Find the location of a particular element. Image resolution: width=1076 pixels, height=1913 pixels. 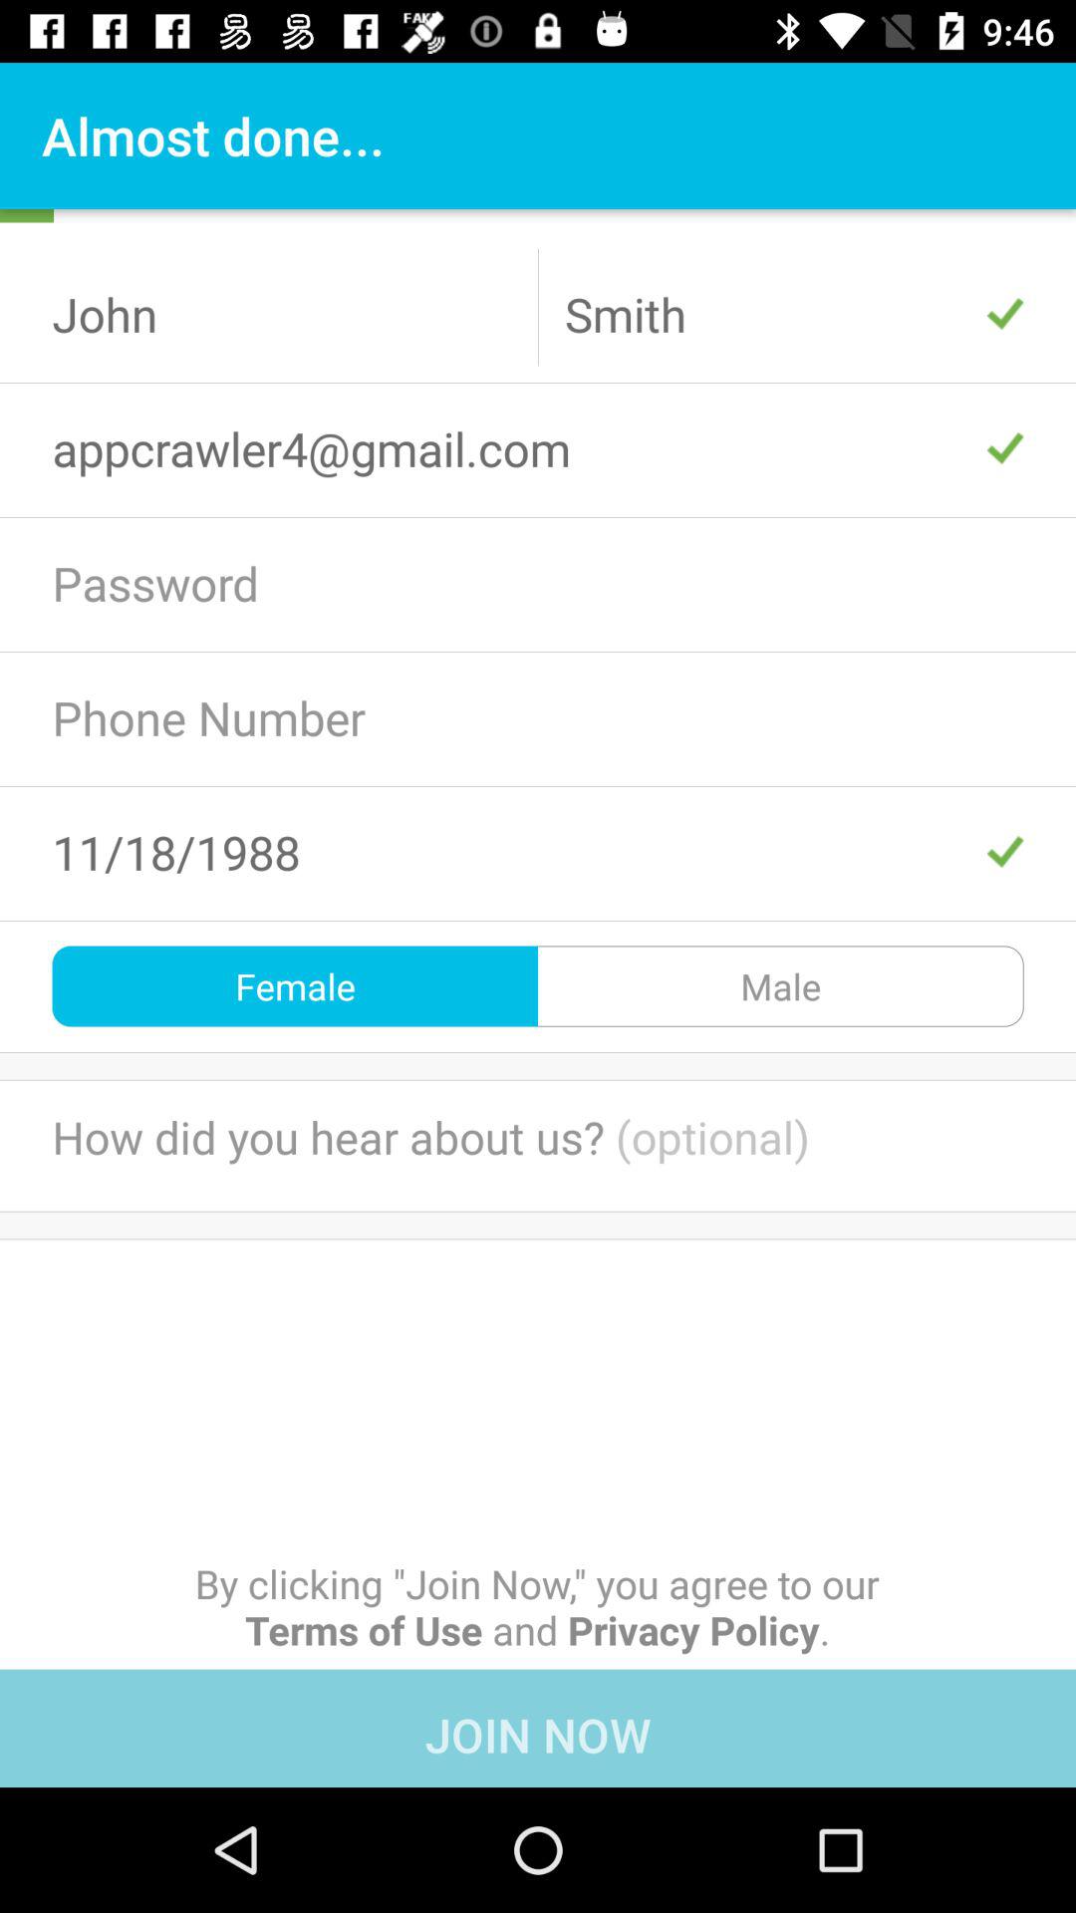

click on the text below female is located at coordinates (538, 1146).